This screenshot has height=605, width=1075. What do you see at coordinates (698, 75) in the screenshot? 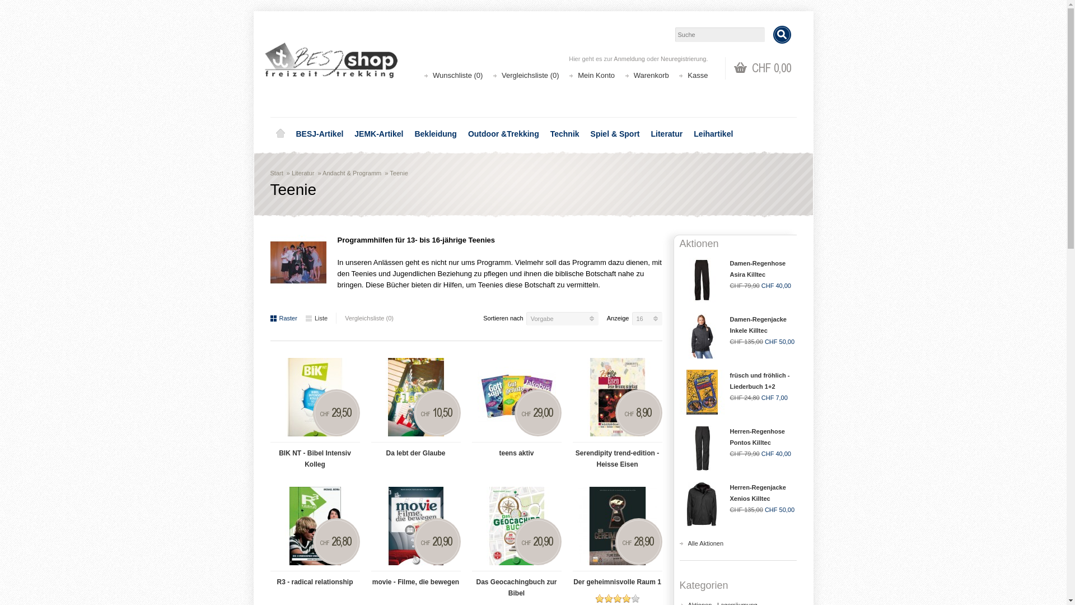
I see `Kasse` at bounding box center [698, 75].